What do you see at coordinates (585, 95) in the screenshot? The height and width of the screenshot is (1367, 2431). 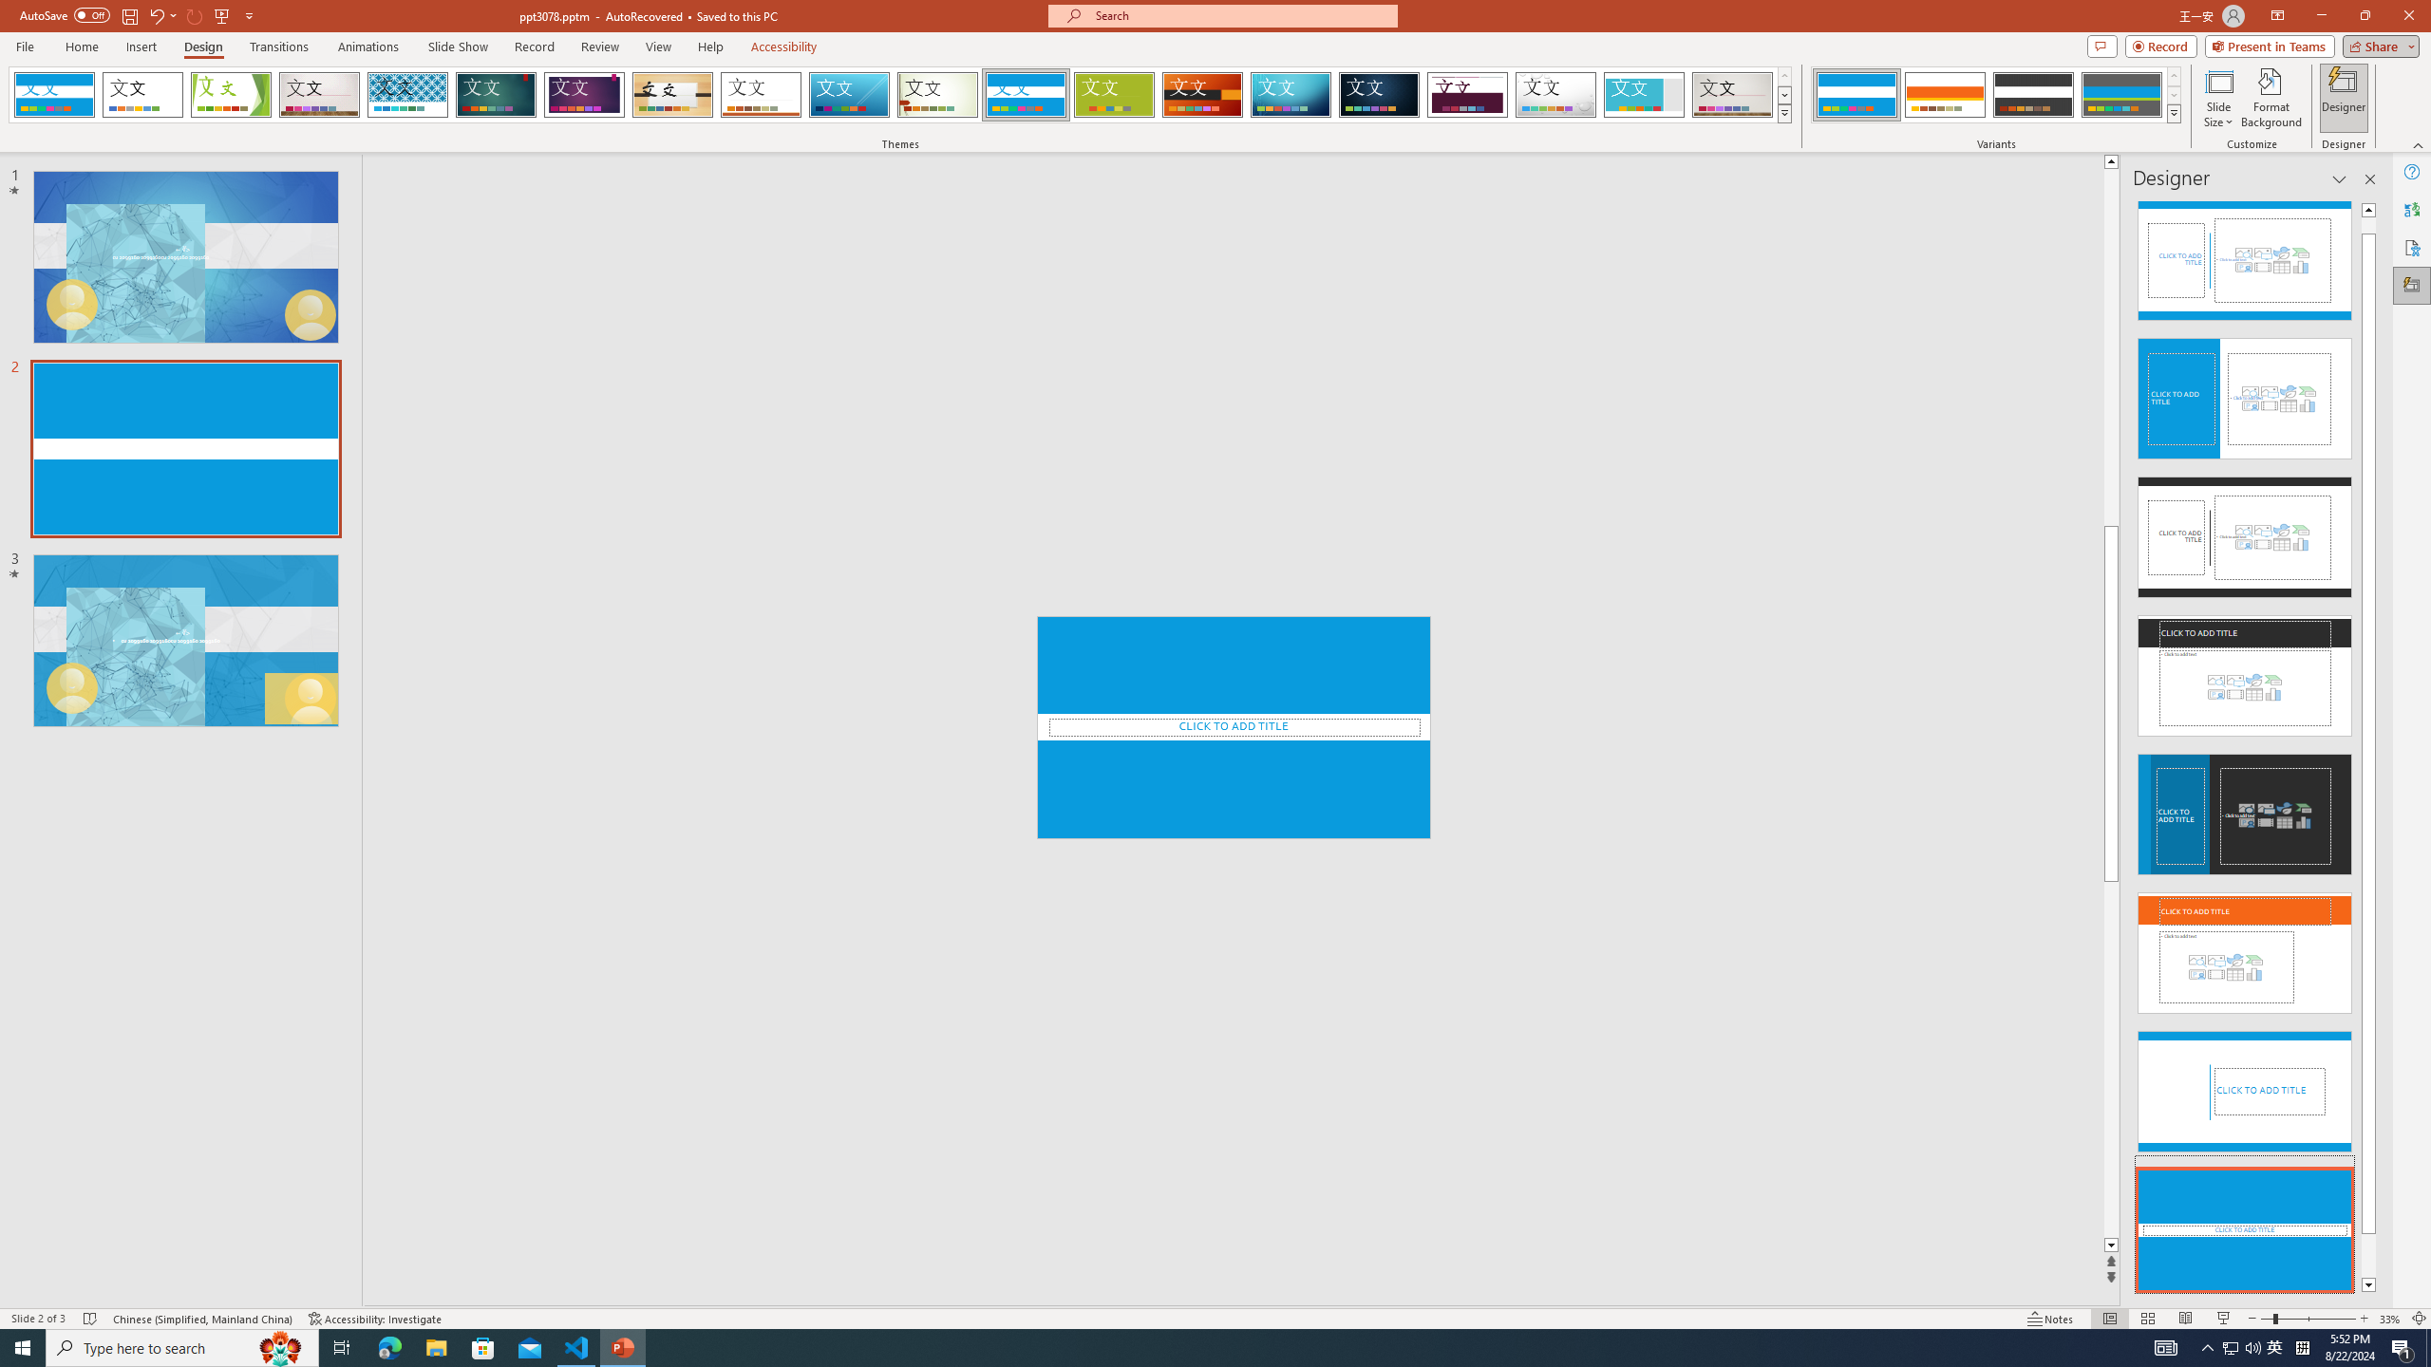 I see `Ion Boardroom` at bounding box center [585, 95].